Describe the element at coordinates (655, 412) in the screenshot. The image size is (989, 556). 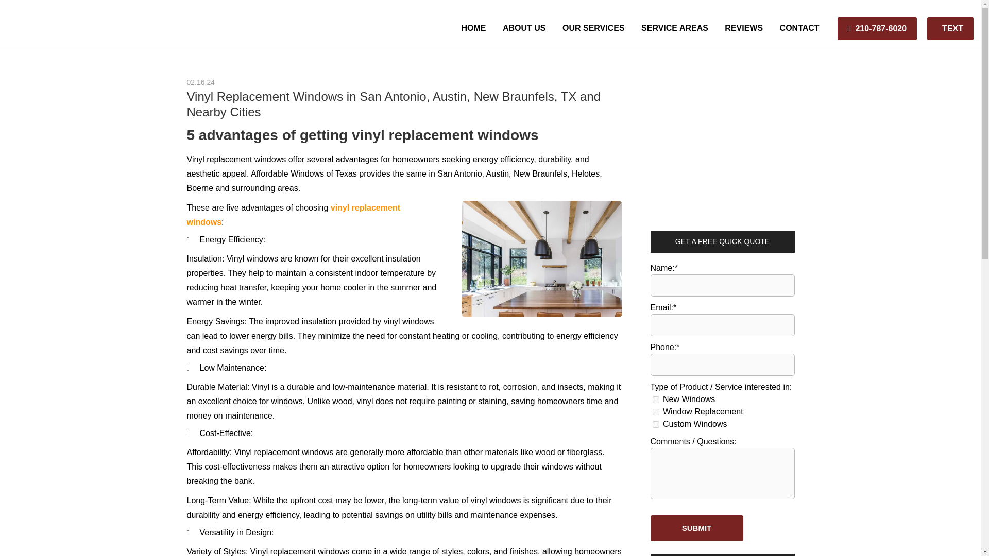
I see `Window Replacement` at that location.